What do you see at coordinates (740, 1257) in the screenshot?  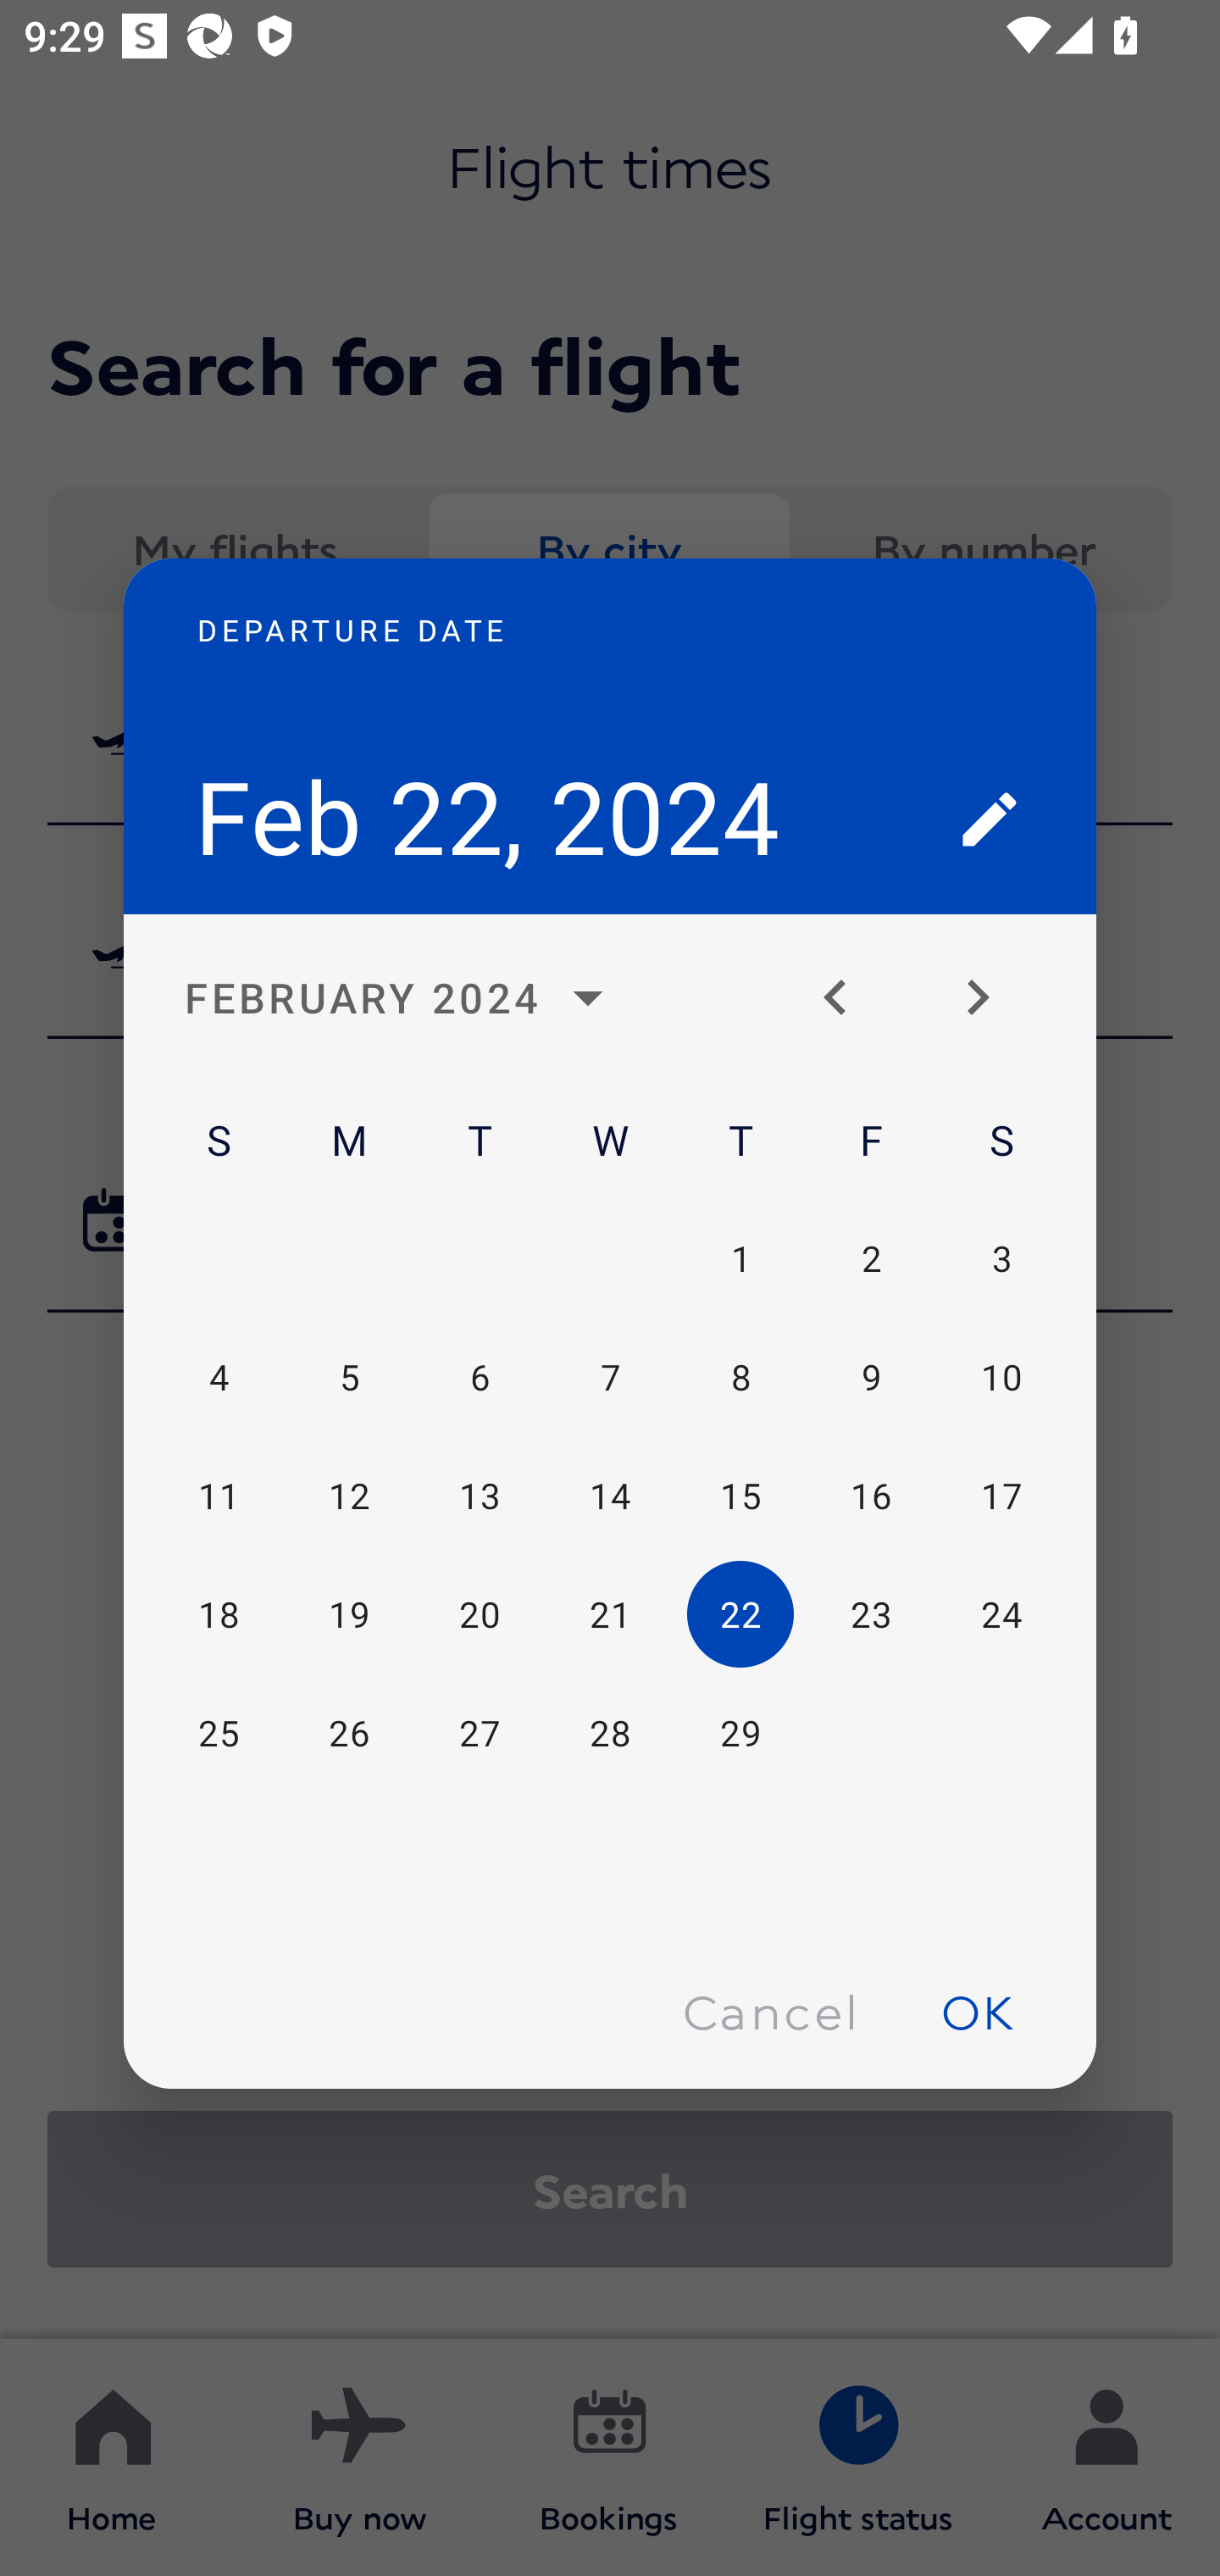 I see `1 Thu, Feb 1` at bounding box center [740, 1257].